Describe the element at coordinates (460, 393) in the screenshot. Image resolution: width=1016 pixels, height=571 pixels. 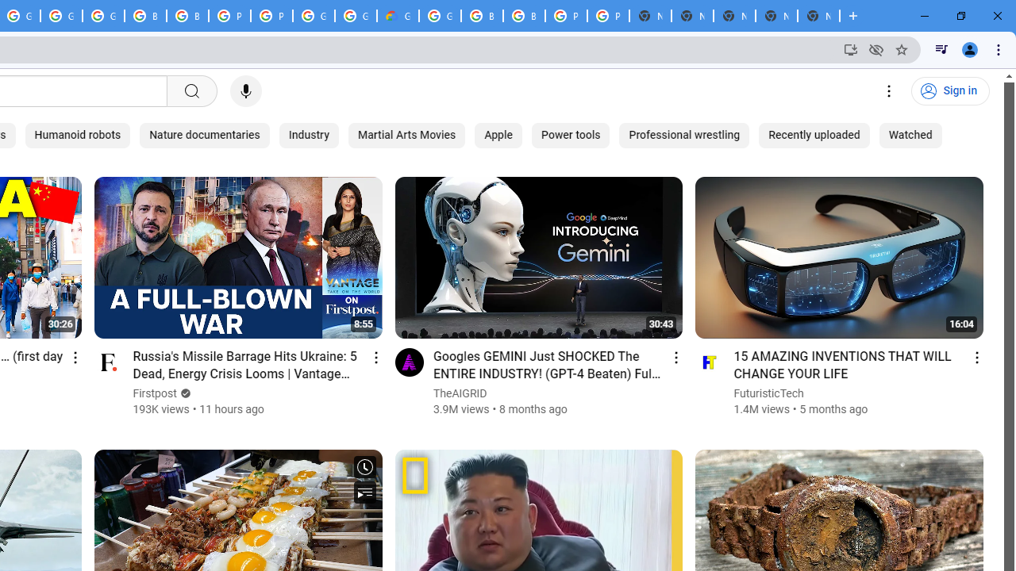
I see `TheAIGRID` at that location.